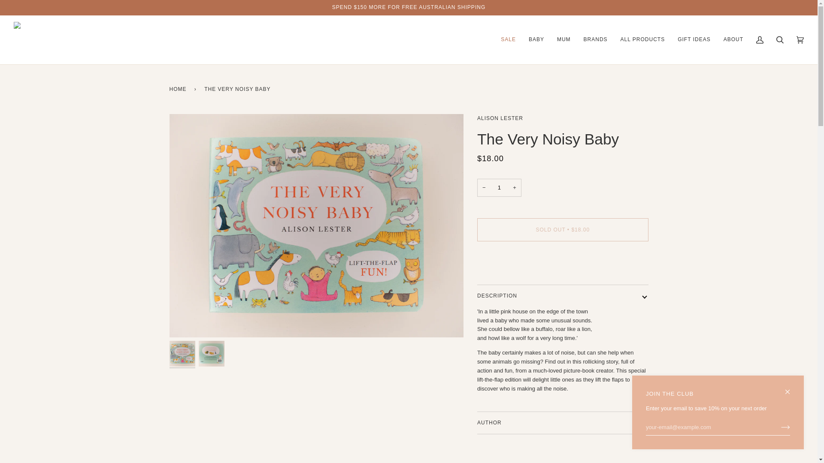 The image size is (824, 463). Describe the element at coordinates (791, 388) in the screenshot. I see `Close` at that location.